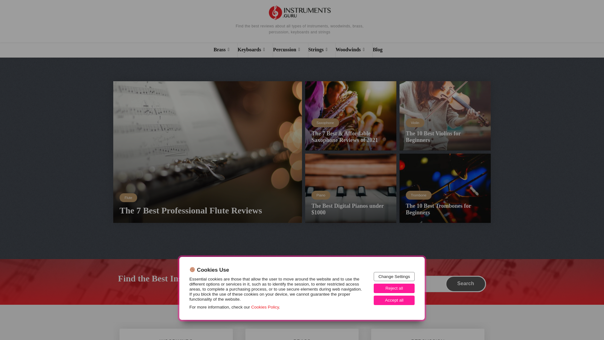 This screenshot has width=604, height=340. Describe the element at coordinates (381, 50) in the screenshot. I see `Blog` at that location.